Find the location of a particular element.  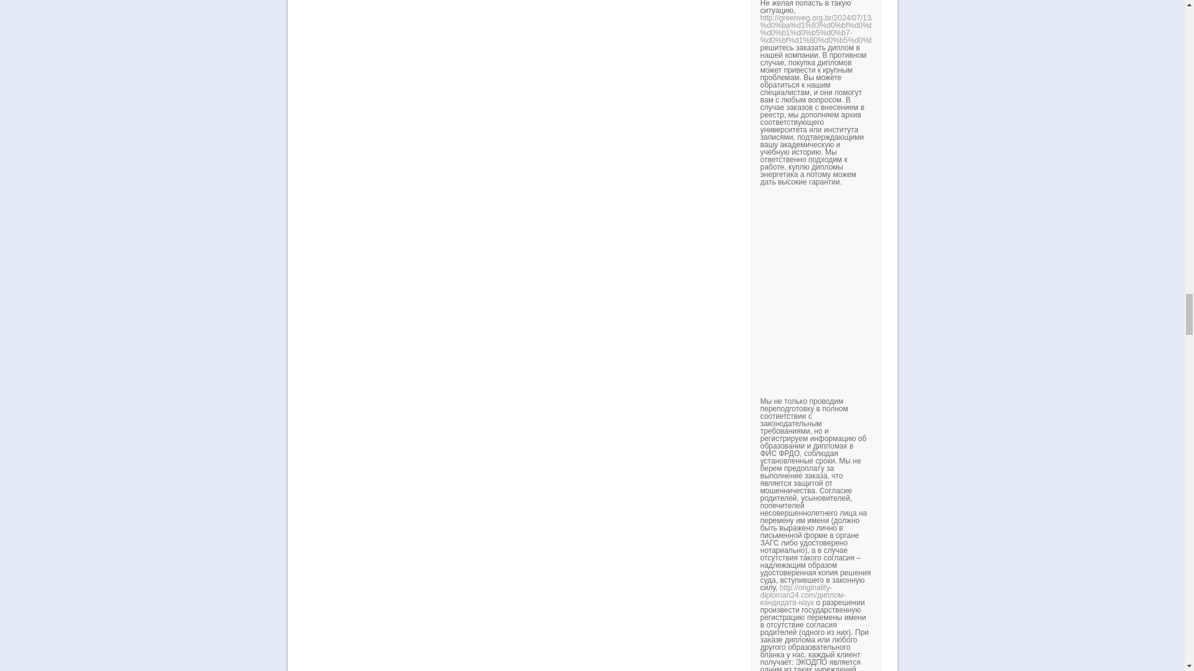

YouTube video player is located at coordinates (933, 291).